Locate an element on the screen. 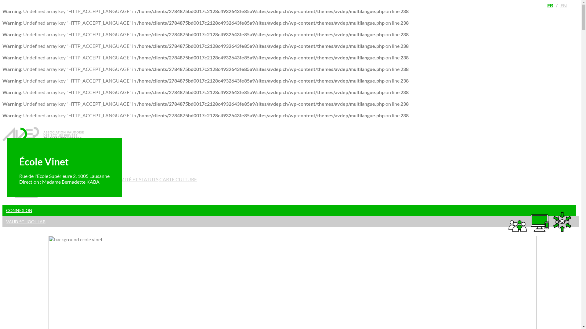  FR is located at coordinates (550, 5).